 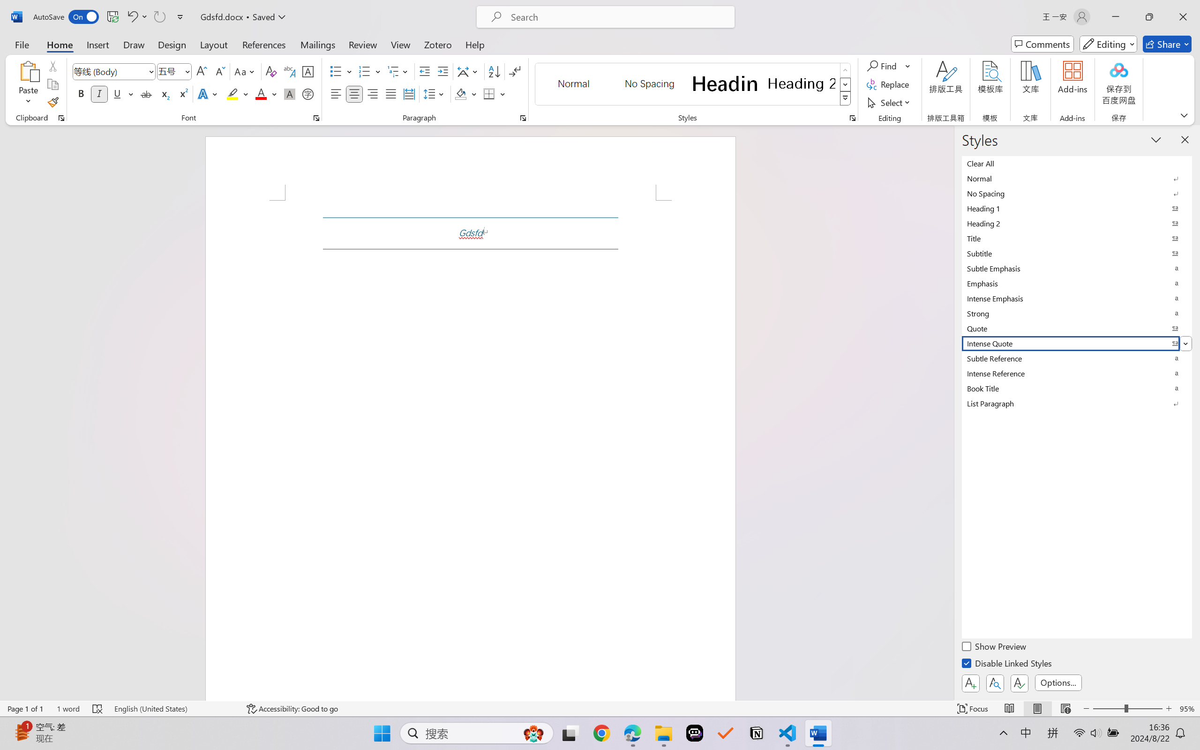 What do you see at coordinates (219, 71) in the screenshot?
I see `Shrink Font` at bounding box center [219, 71].